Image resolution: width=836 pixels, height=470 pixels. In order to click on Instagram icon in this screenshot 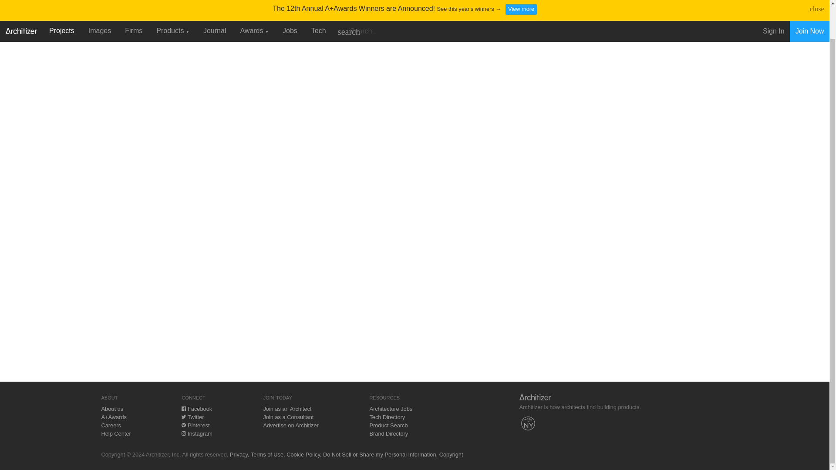, I will do `click(183, 433)`.